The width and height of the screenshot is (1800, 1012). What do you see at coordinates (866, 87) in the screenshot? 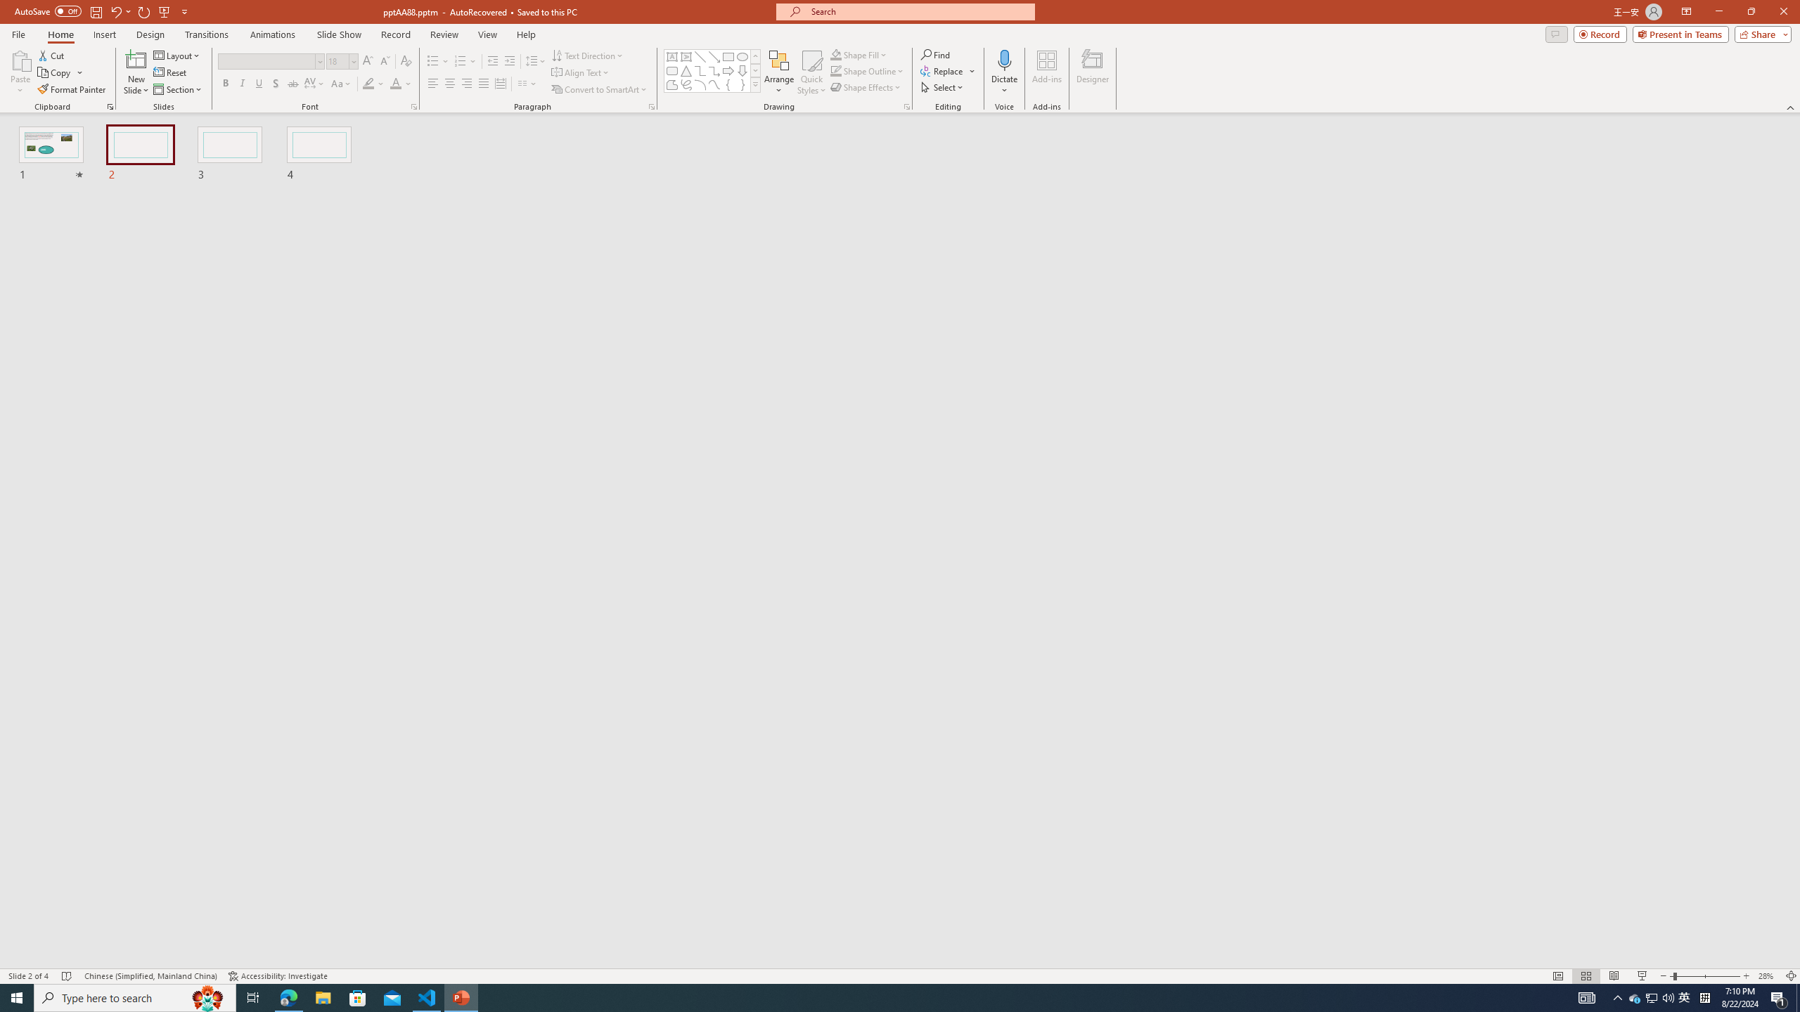
I see `Shape Effects` at bounding box center [866, 87].